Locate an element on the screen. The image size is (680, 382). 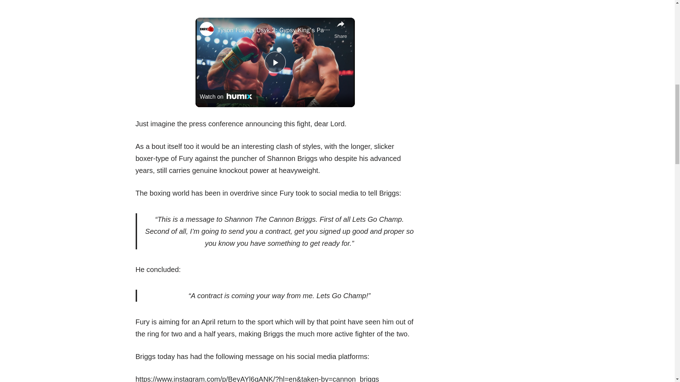
Tyson Fury vs Usyk 2: Gypsy King's Path to Victory is located at coordinates (274, 30).